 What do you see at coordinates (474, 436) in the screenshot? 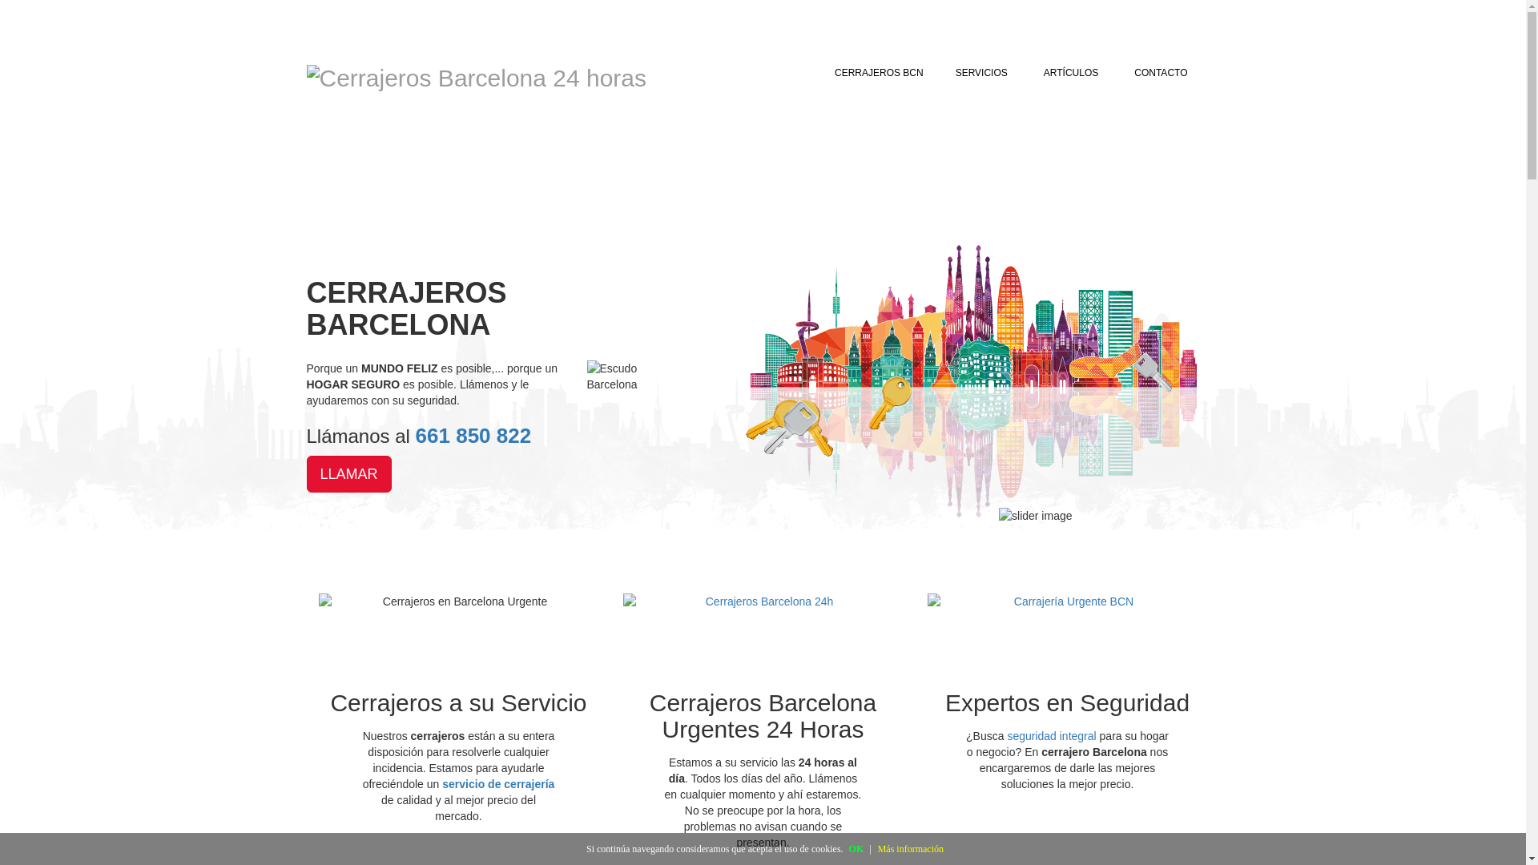
I see `661 850 822` at bounding box center [474, 436].